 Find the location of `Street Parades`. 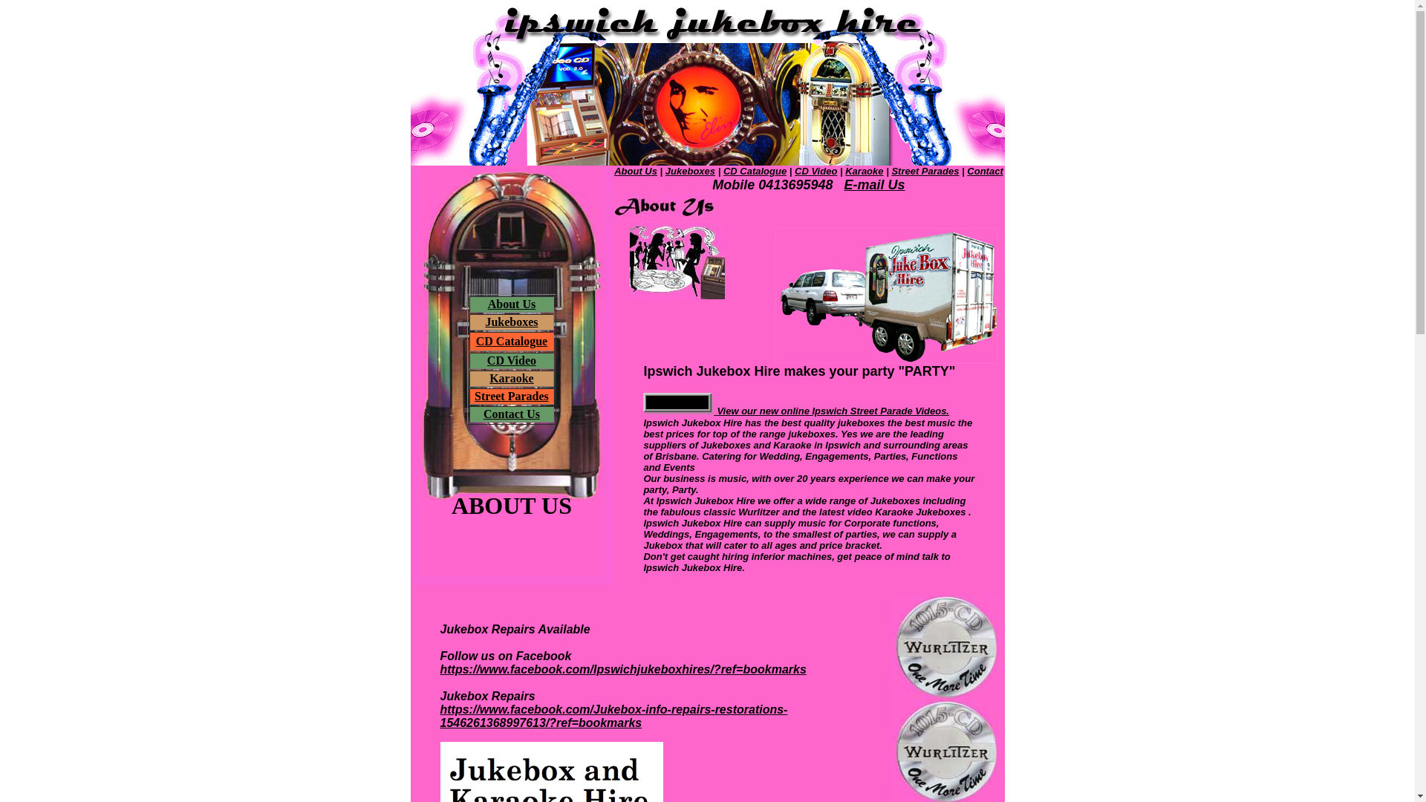

Street Parades is located at coordinates (512, 397).